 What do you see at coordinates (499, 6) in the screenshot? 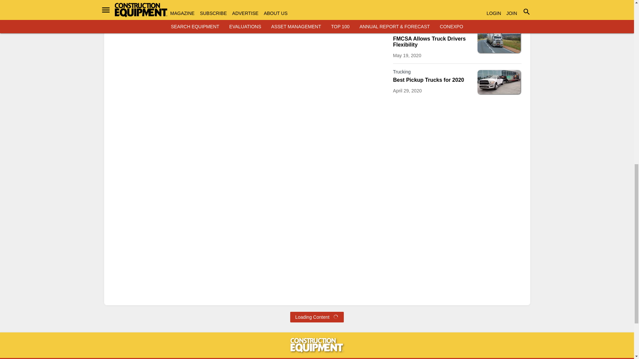
I see `Primo-IAS-idling-system` at bounding box center [499, 6].